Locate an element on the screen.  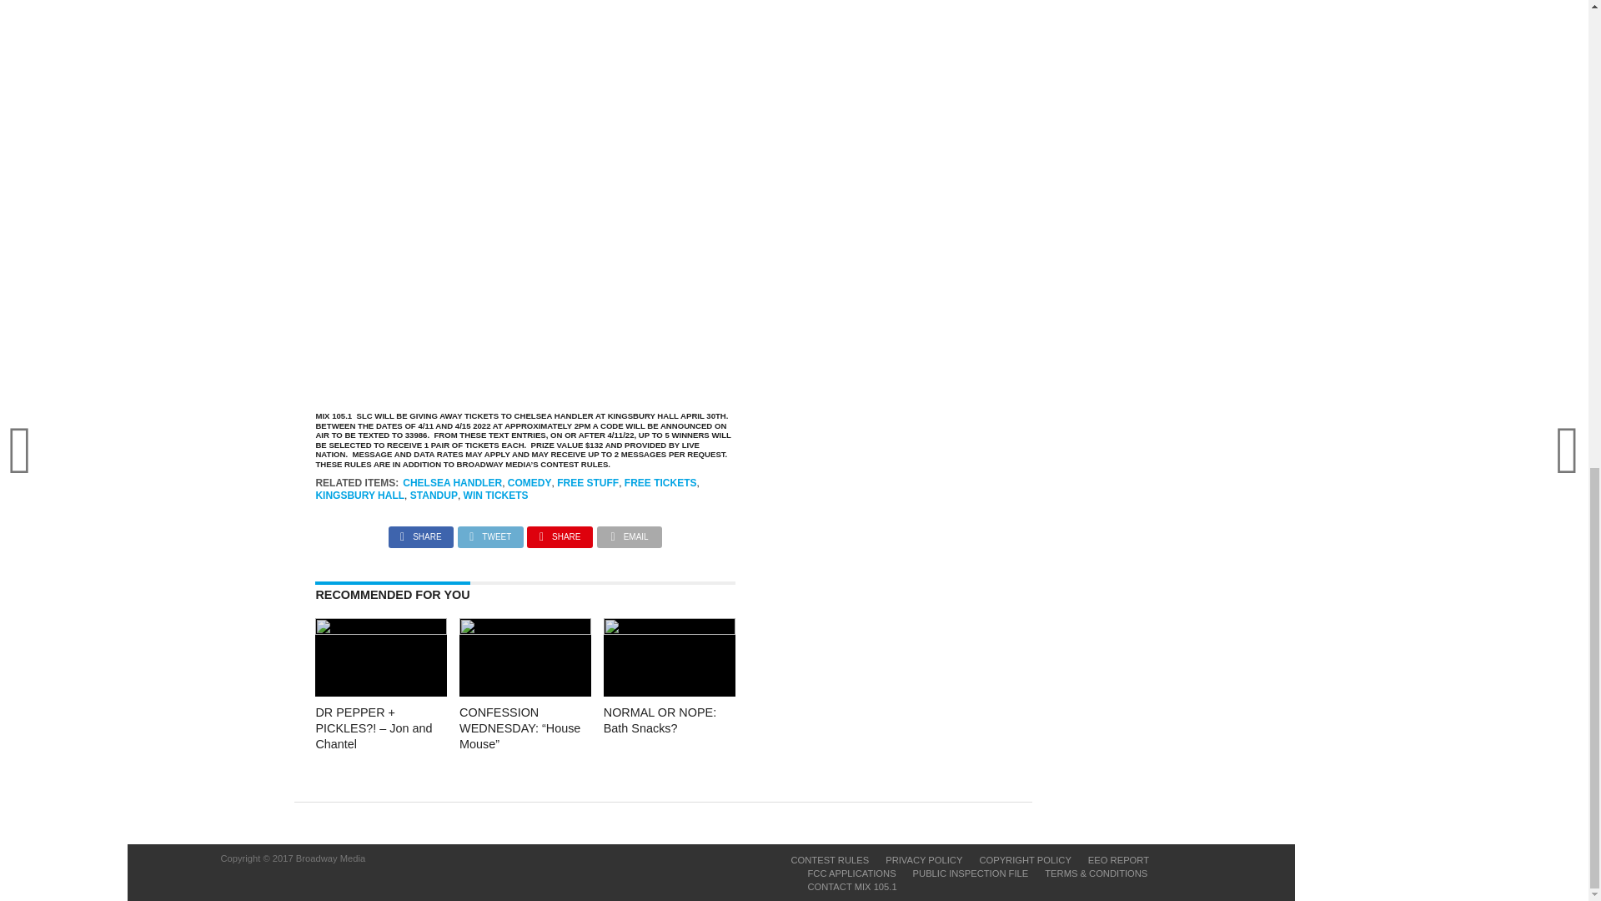
CHELSEA HANDLER is located at coordinates (452, 483).